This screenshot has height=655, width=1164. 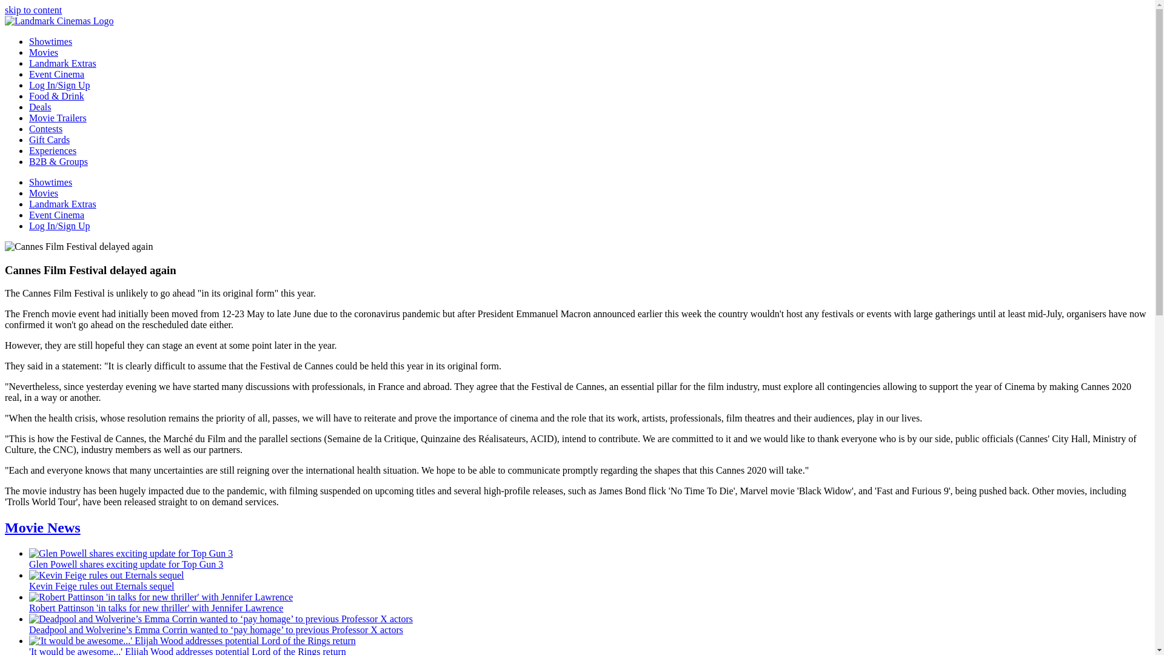 What do you see at coordinates (53, 150) in the screenshot?
I see `Experiences` at bounding box center [53, 150].